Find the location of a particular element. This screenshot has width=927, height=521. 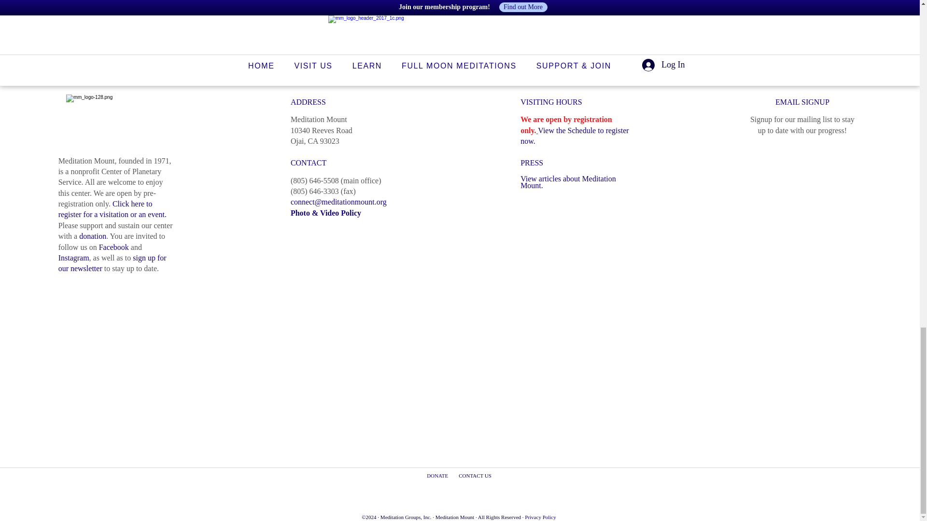

sign up for our newsletter  is located at coordinates (112, 262).